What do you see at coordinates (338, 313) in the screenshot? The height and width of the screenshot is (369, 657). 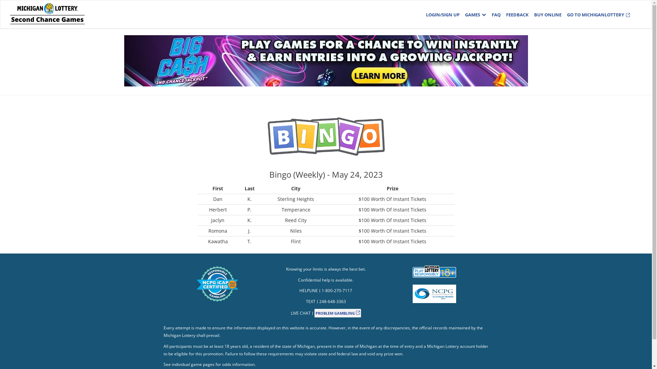 I see `PROBLEM GAMBLING` at bounding box center [338, 313].